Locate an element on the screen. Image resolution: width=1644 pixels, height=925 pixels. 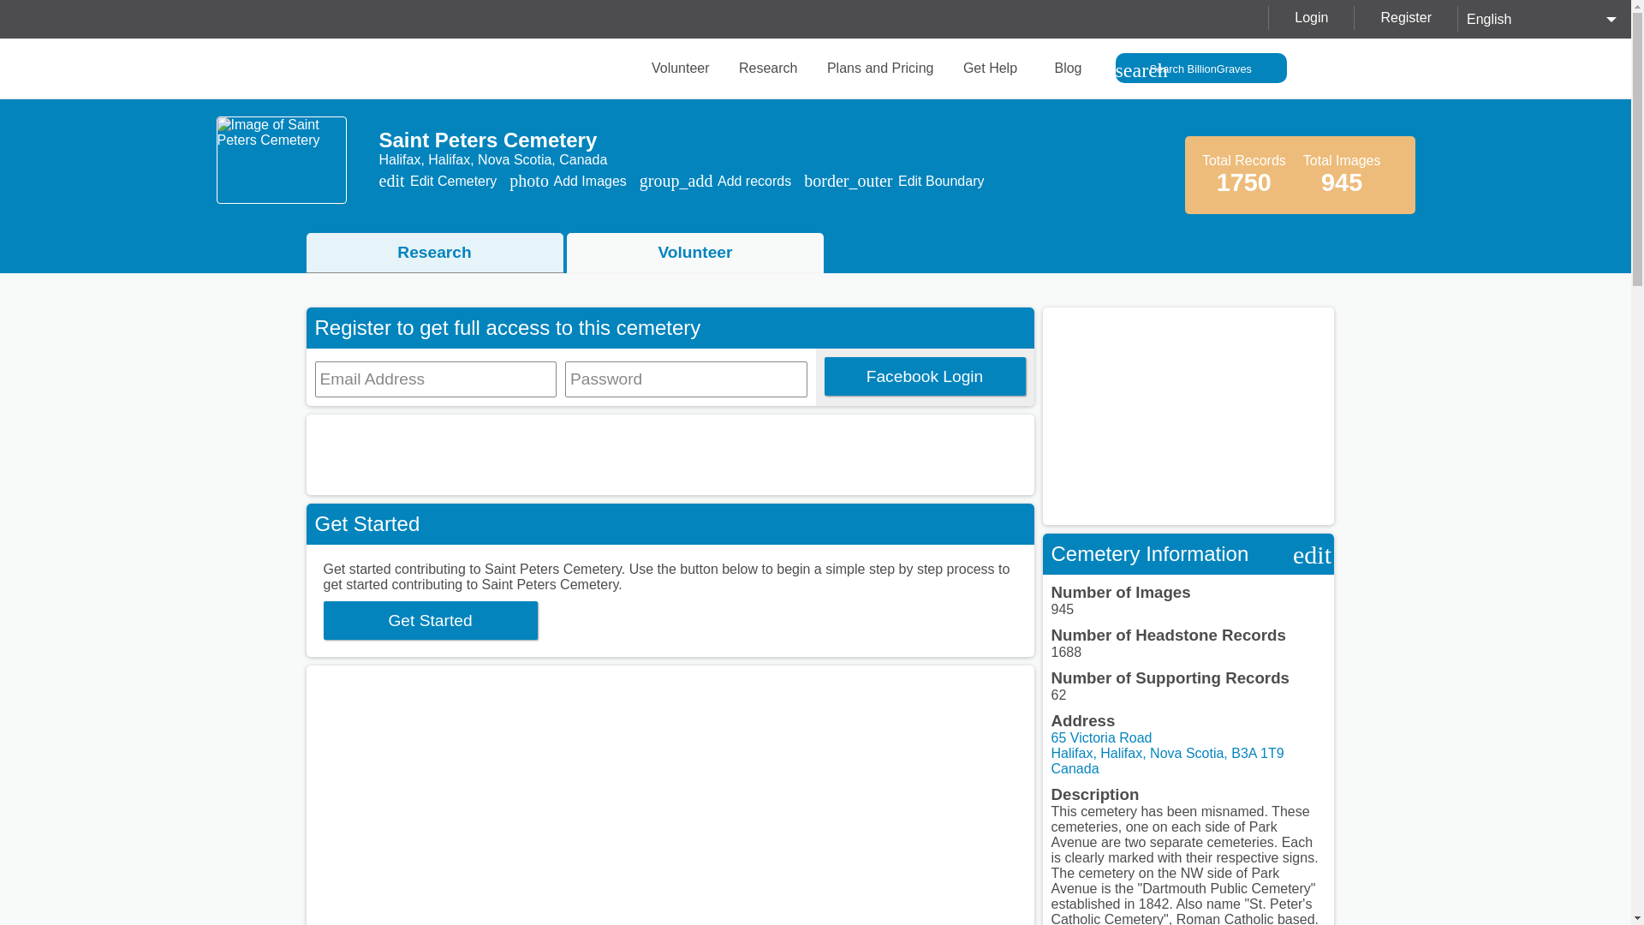
Get Help is located at coordinates (988, 68).